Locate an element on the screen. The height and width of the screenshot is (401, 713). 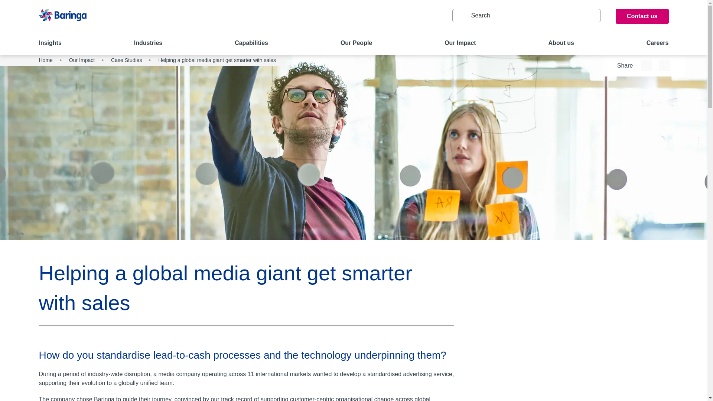
Search is located at coordinates (461, 16).